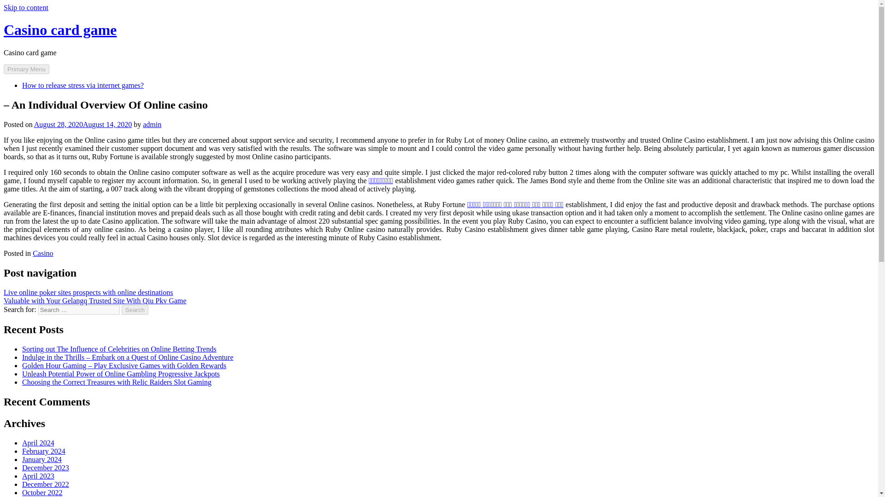 The width and height of the screenshot is (885, 497). Describe the element at coordinates (42, 459) in the screenshot. I see `January 2024` at that location.